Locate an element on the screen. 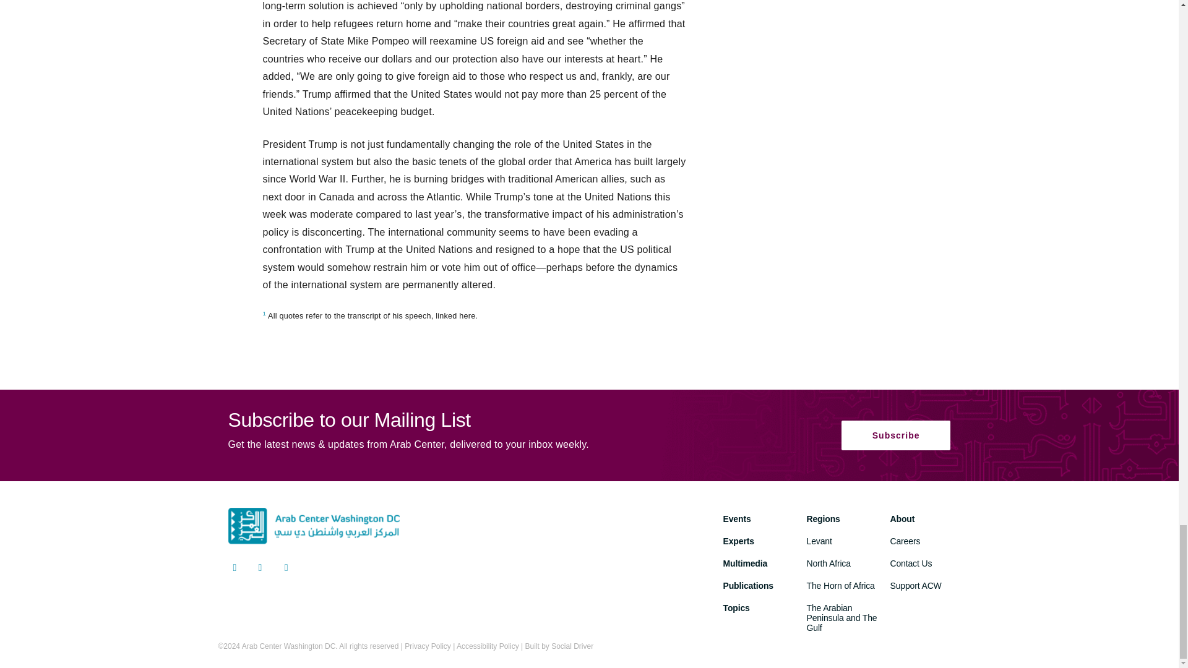 The height and width of the screenshot is (668, 1188). Social Driver Website is located at coordinates (572, 646).